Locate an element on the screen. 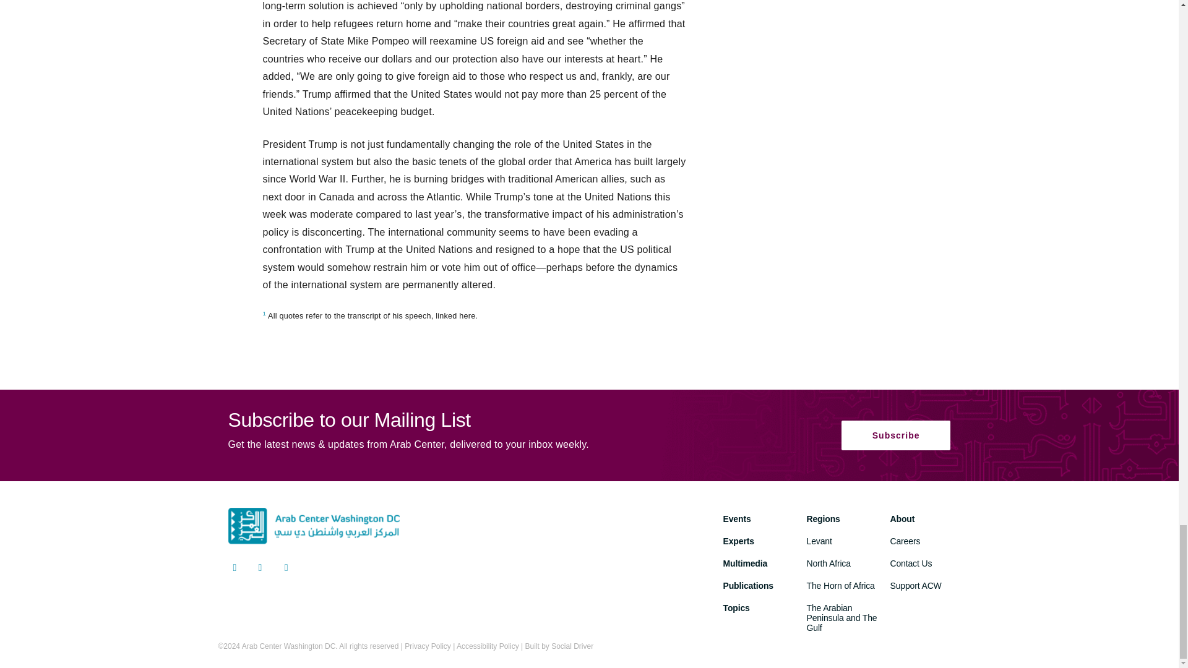 The height and width of the screenshot is (668, 1188). Social Driver Website is located at coordinates (572, 646).